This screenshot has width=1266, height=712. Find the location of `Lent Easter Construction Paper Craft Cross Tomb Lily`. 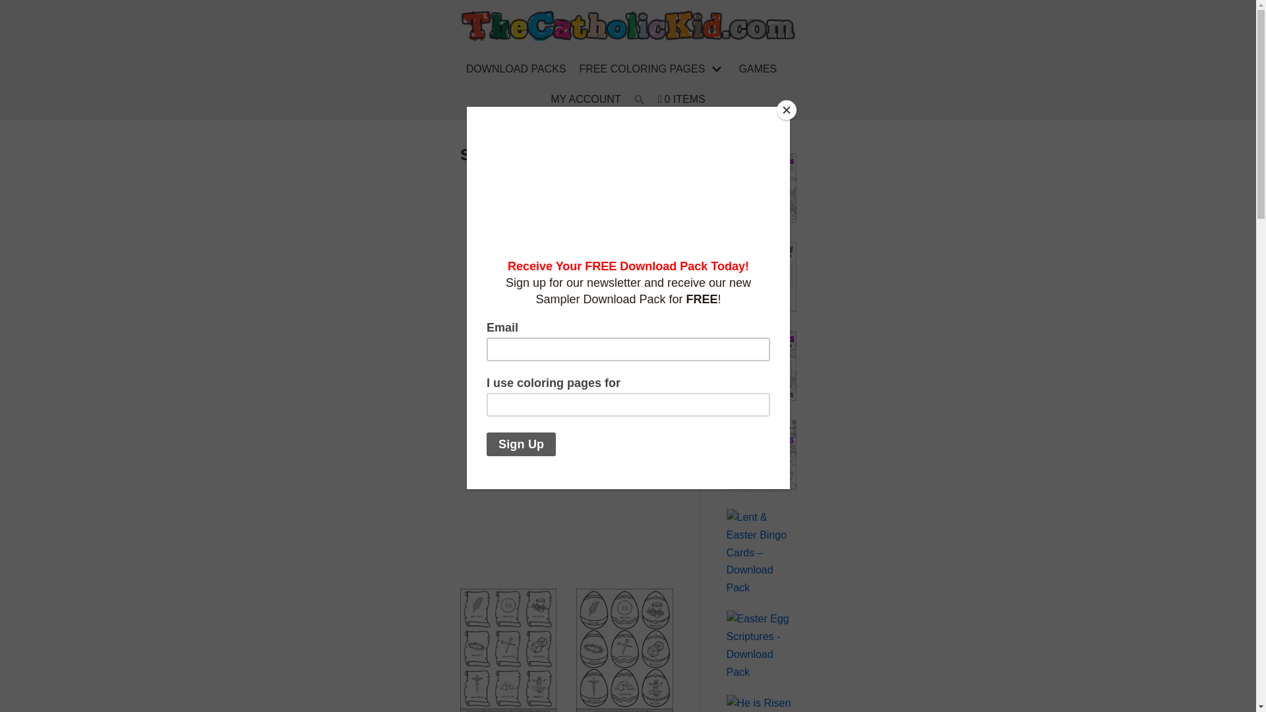

Lent Easter Construction Paper Craft Cross Tomb Lily is located at coordinates (761, 309).